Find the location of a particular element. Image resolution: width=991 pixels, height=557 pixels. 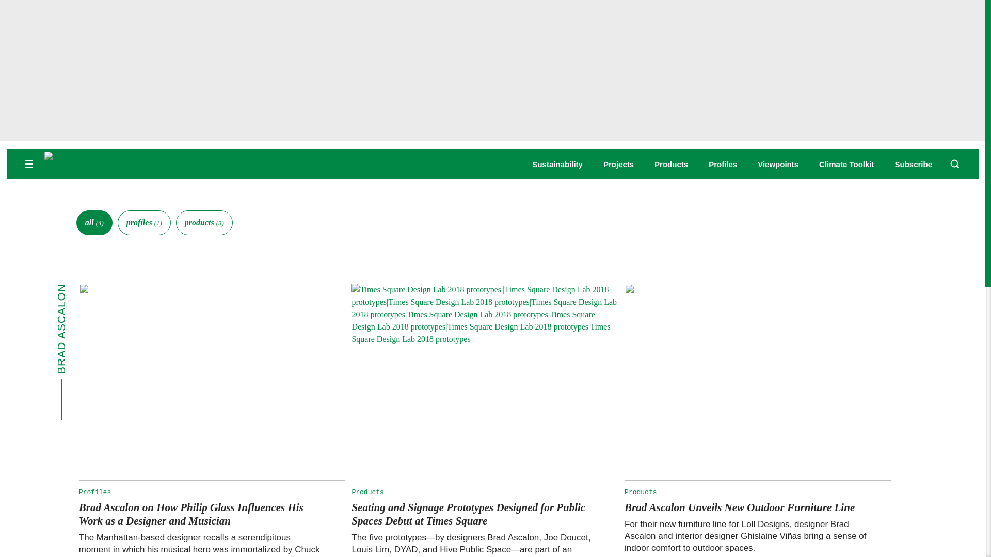

Sustainability is located at coordinates (557, 164).